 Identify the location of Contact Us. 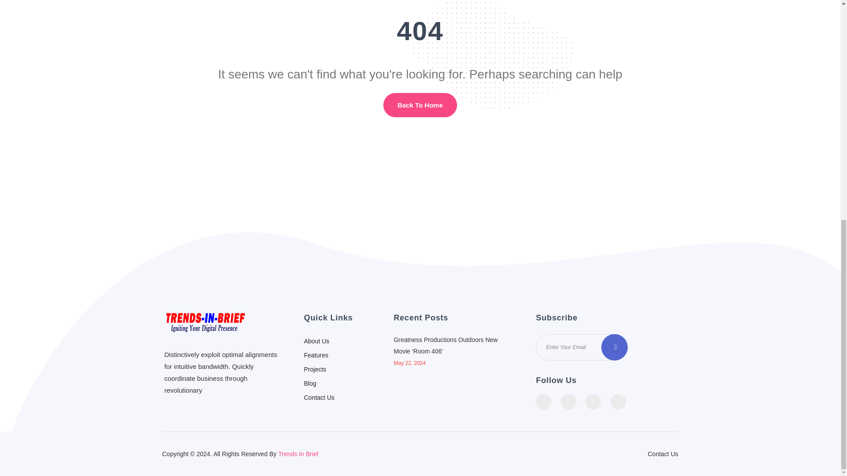
(663, 454).